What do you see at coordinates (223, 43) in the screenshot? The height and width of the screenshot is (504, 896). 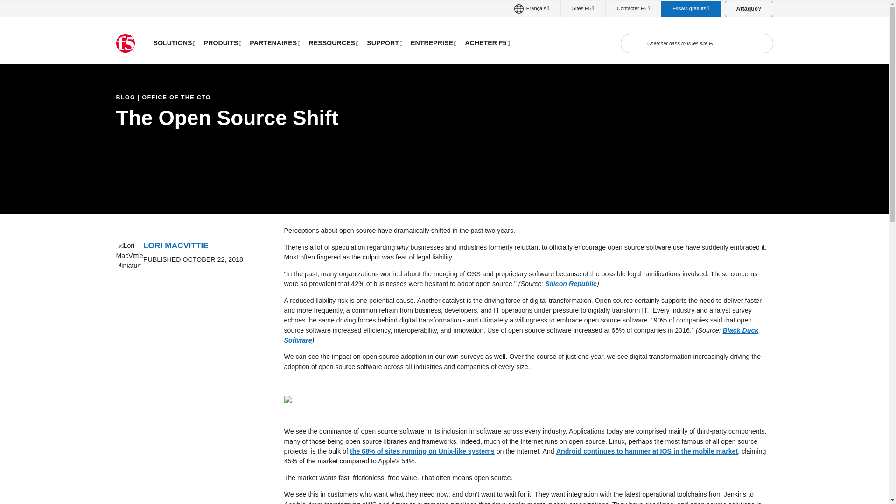 I see `PRODUITS` at bounding box center [223, 43].